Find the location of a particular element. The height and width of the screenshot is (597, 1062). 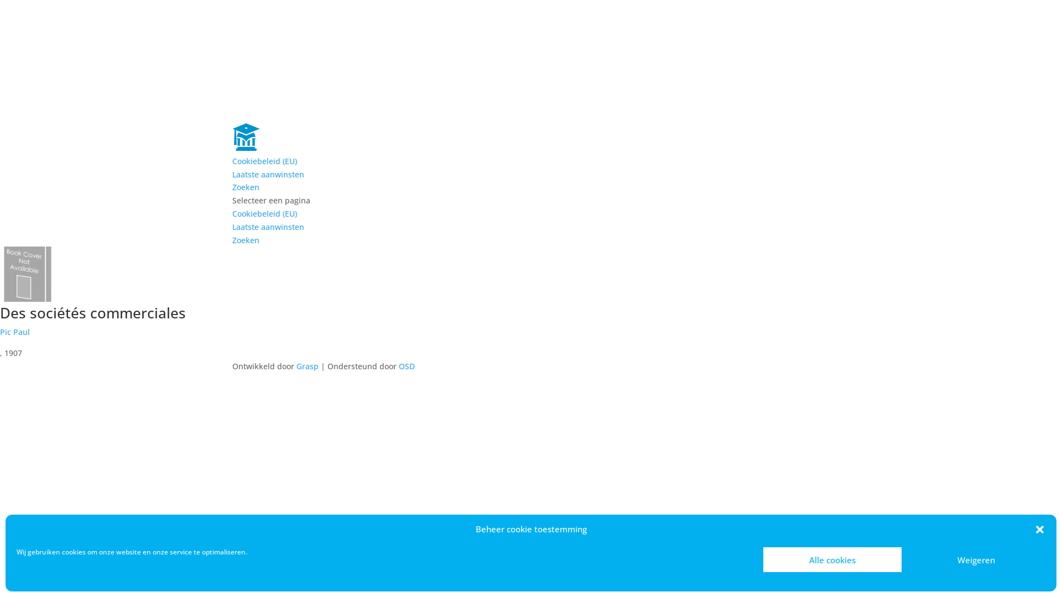

Cookiebeleid (EU) is located at coordinates (264, 213).